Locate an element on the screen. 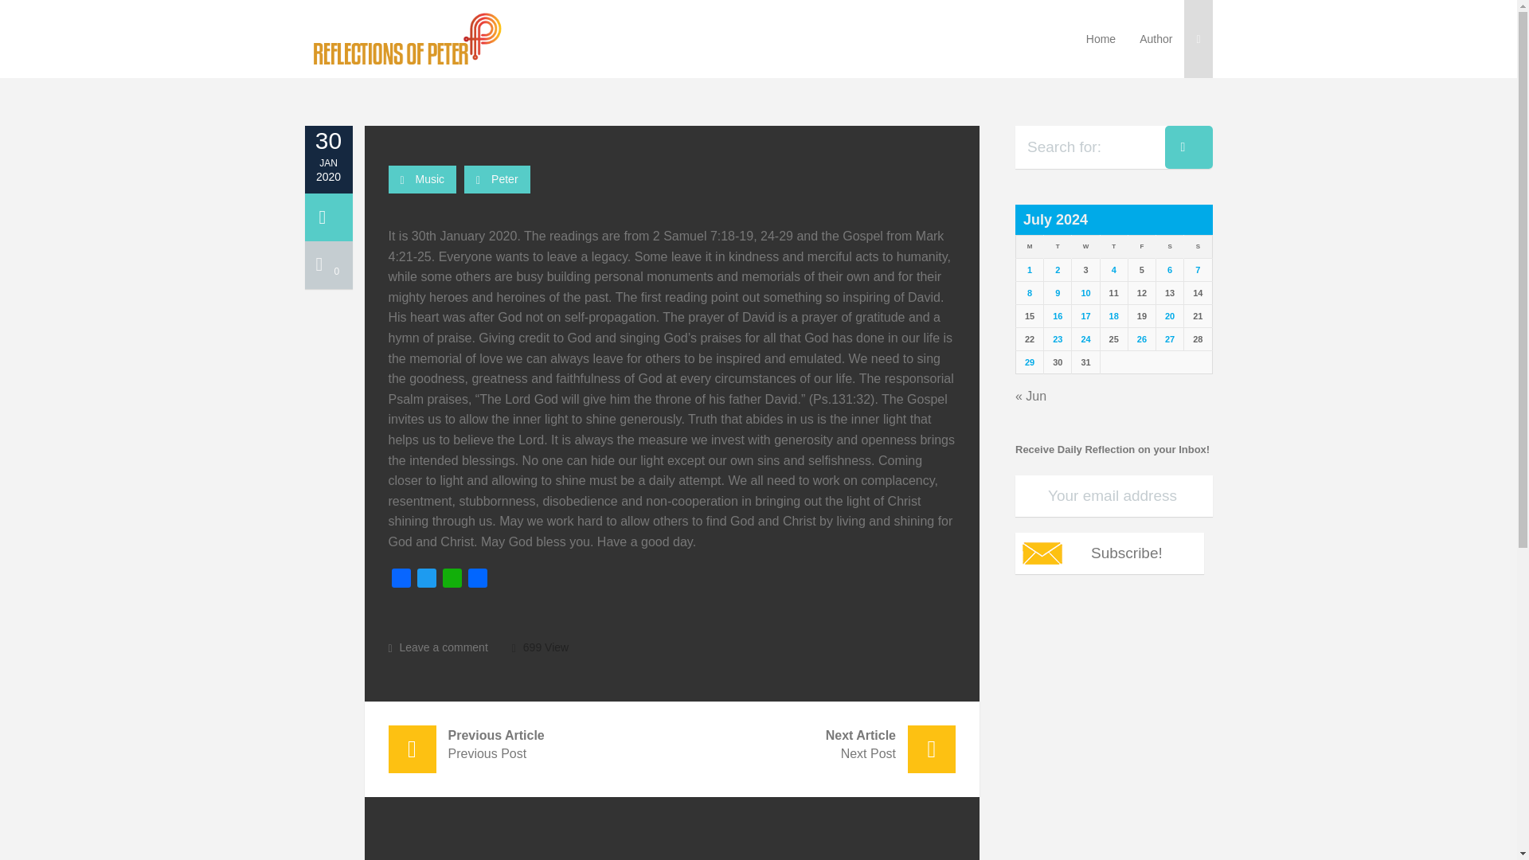  29 is located at coordinates (1029, 362).